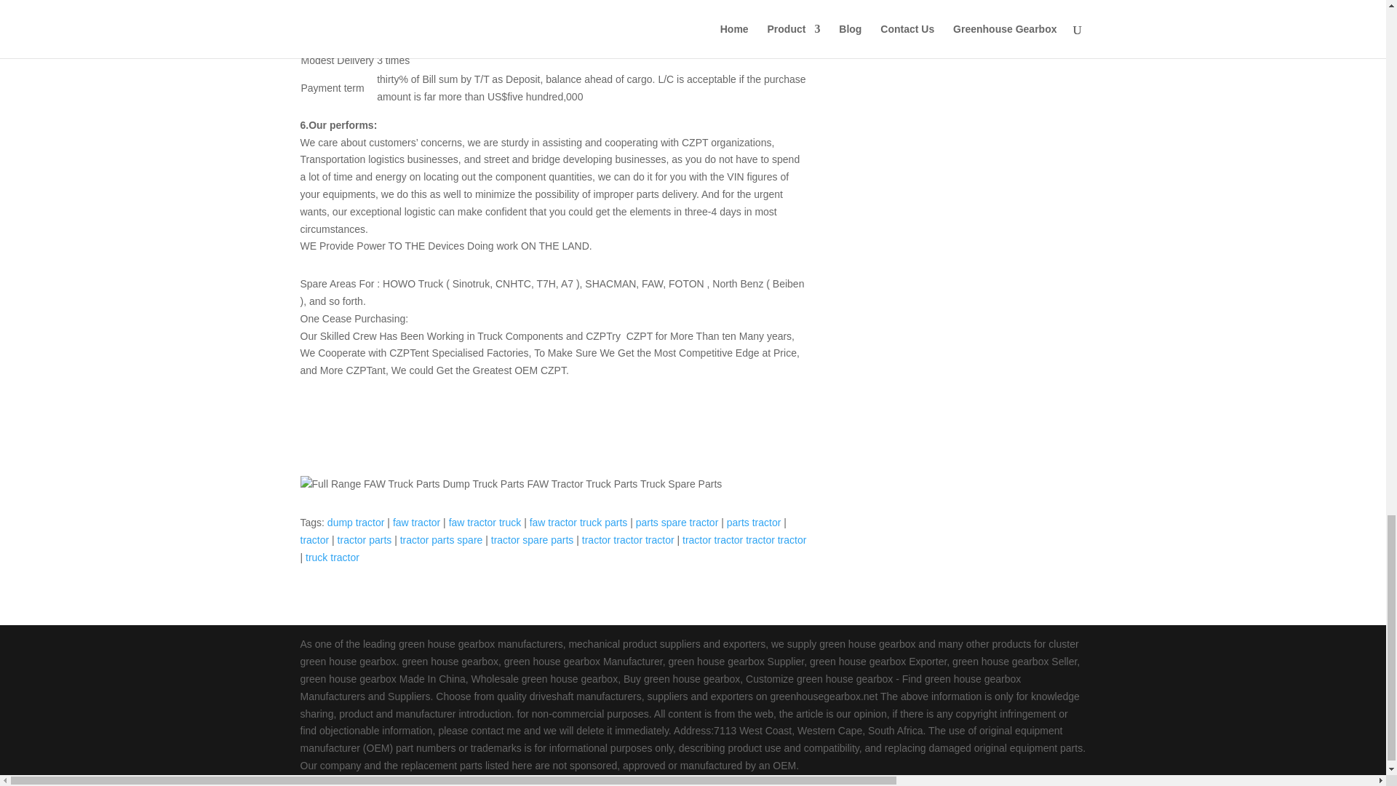  What do you see at coordinates (332, 557) in the screenshot?
I see `truck tractor` at bounding box center [332, 557].